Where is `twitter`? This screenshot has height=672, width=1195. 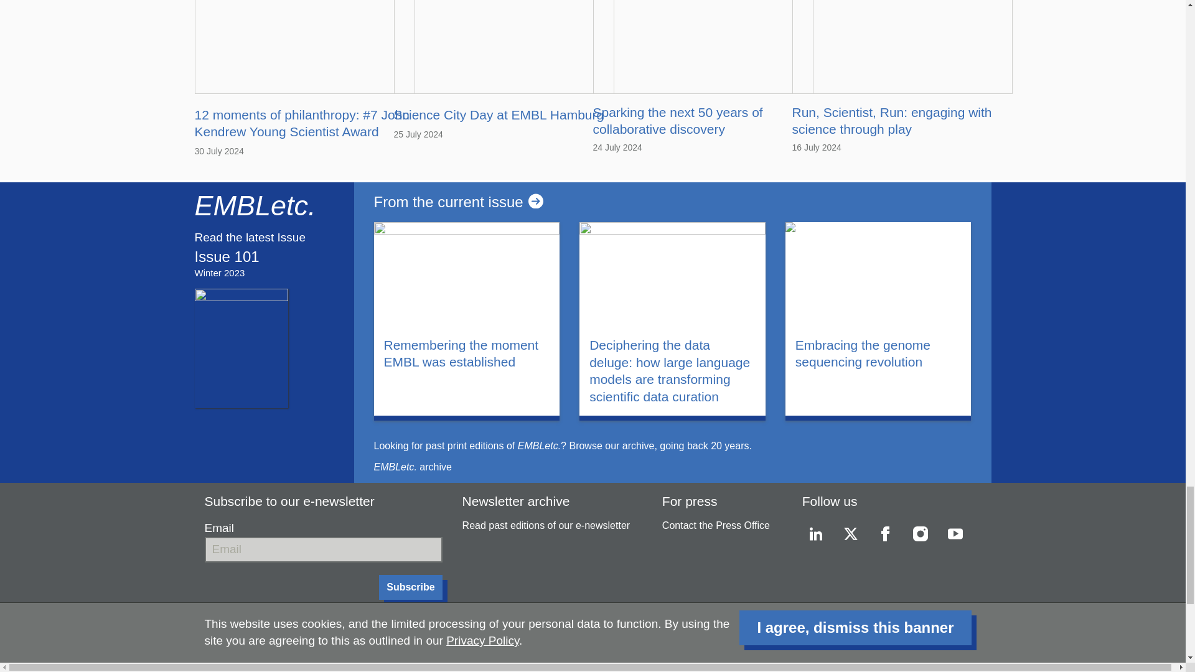
twitter is located at coordinates (850, 534).